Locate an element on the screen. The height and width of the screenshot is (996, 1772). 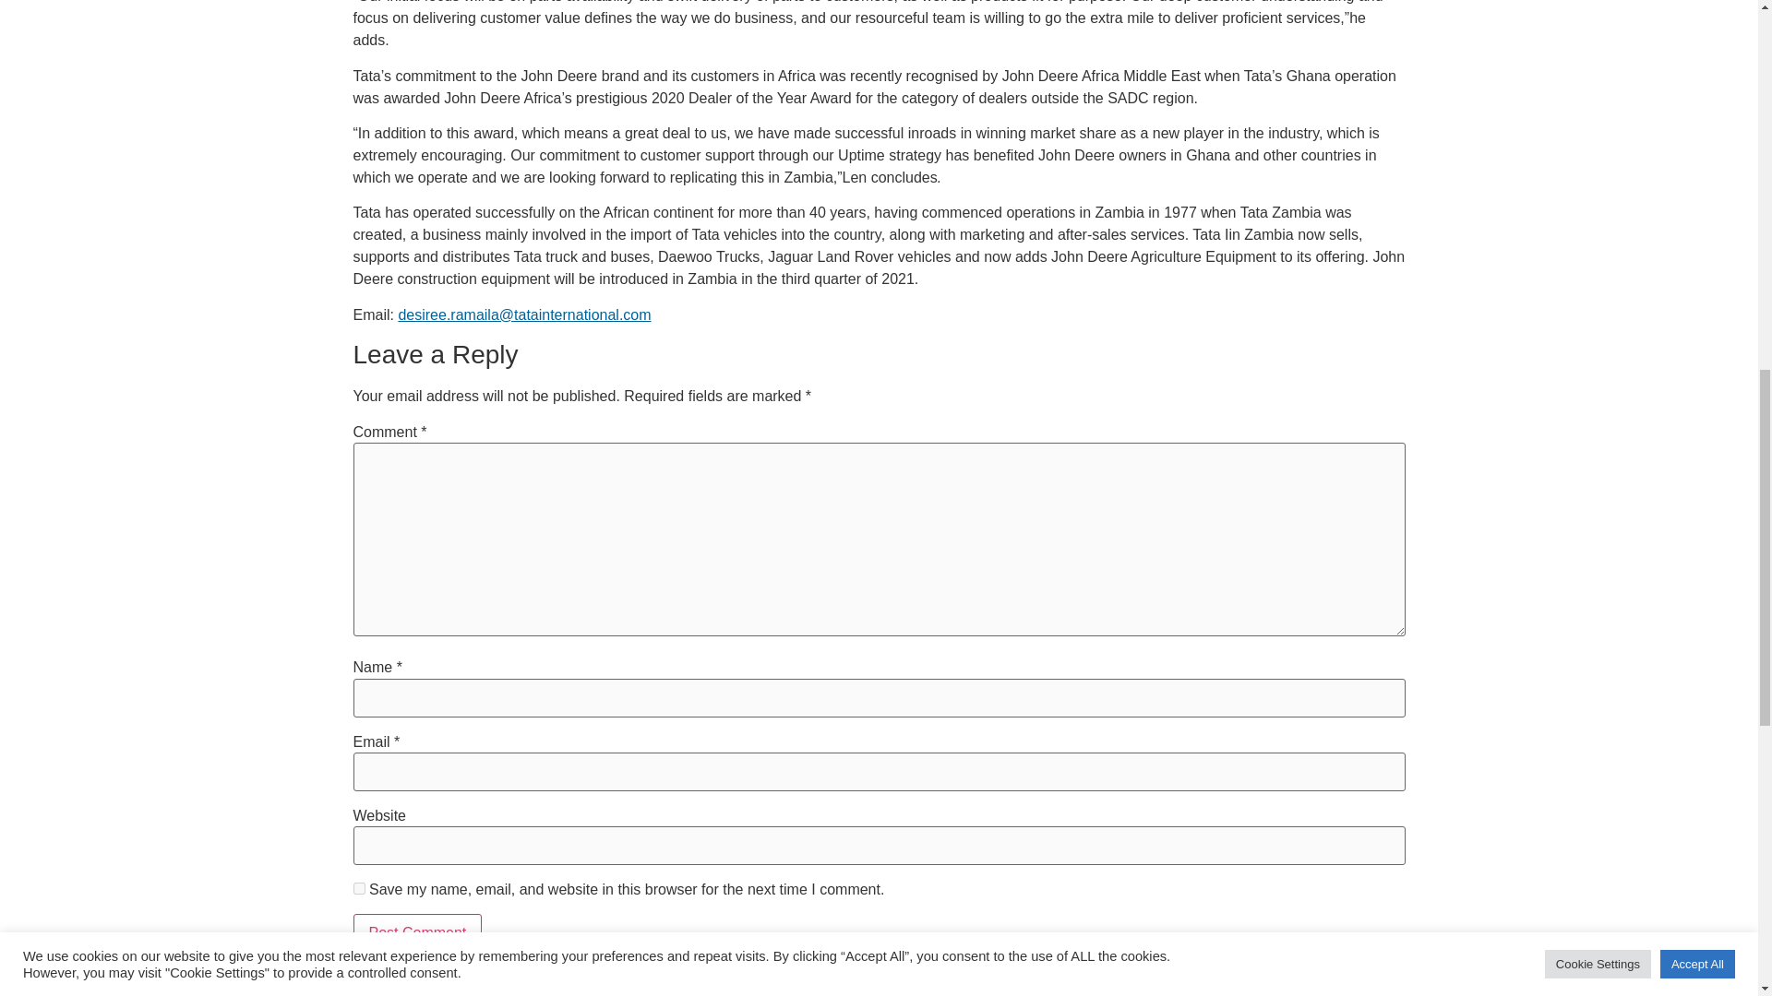
Post Comment is located at coordinates (417, 933).